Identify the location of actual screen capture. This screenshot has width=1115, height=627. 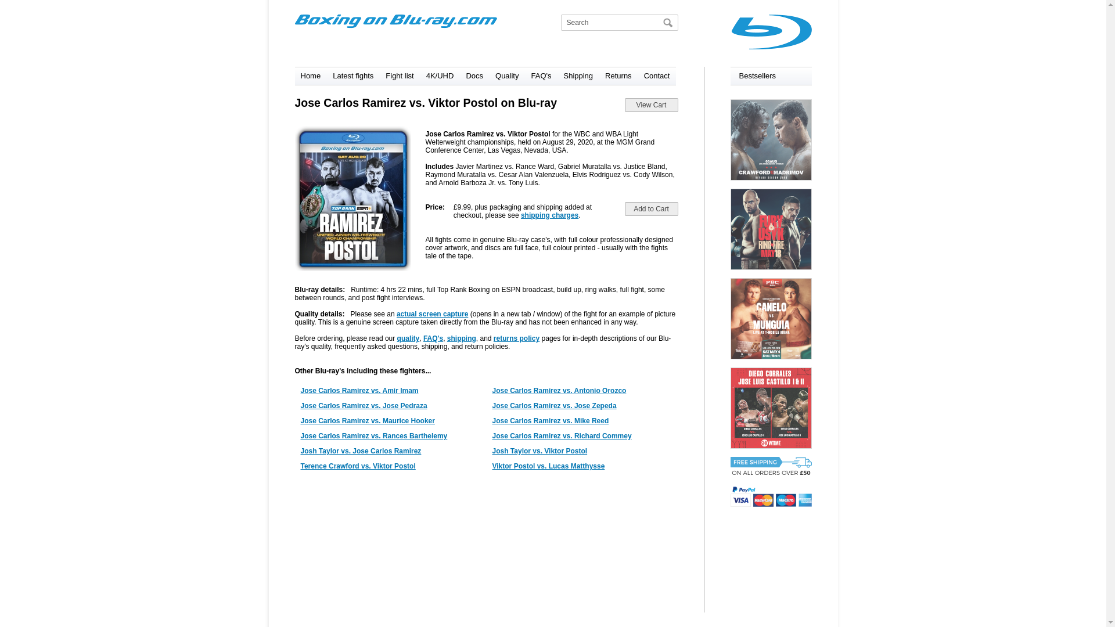
(432, 313).